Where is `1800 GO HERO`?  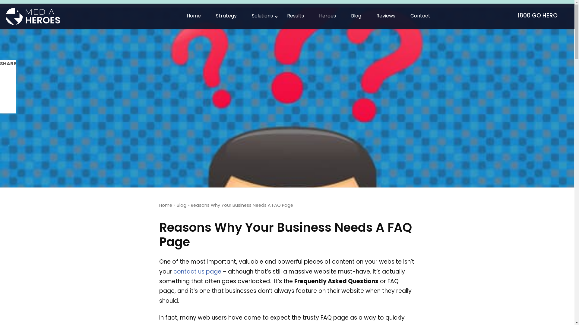 1800 GO HERO is located at coordinates (540, 16).